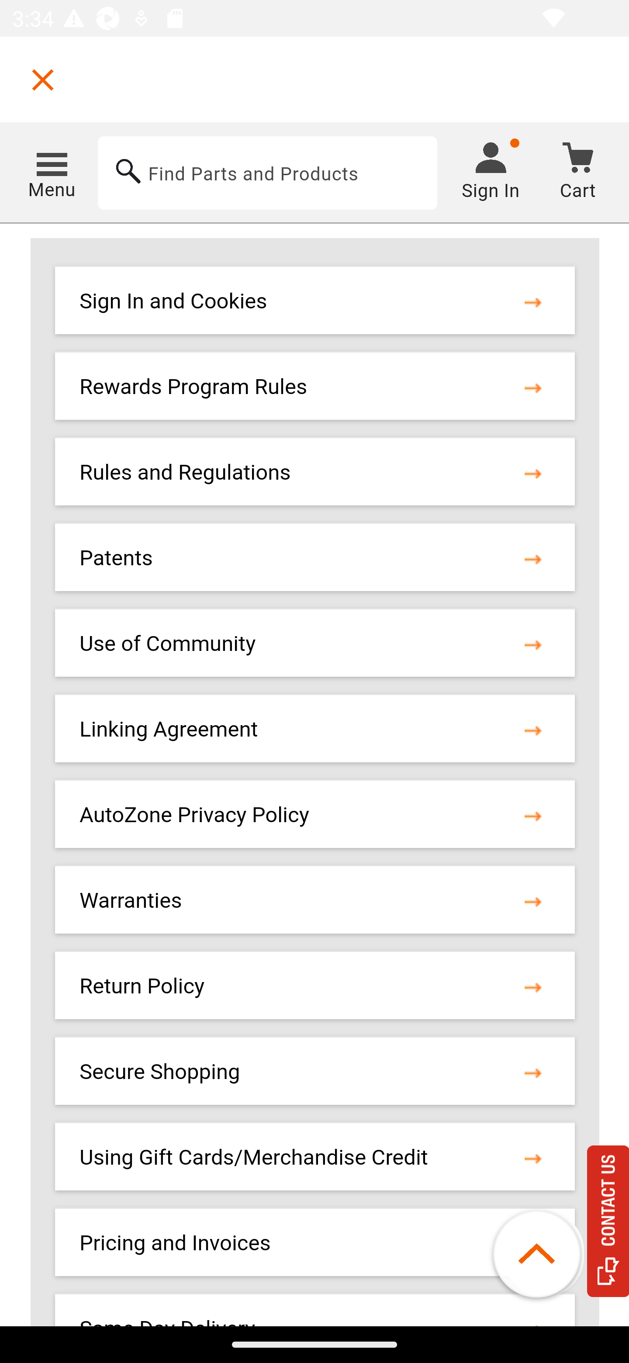 The height and width of the screenshot is (1363, 629). I want to click on Rules and Regulations, so click(185, 474).